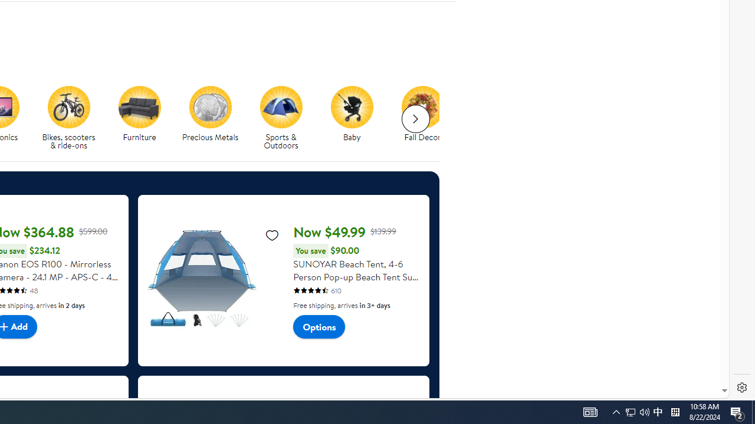  Describe the element at coordinates (210, 114) in the screenshot. I see `Precious Metals Precious Metals` at that location.